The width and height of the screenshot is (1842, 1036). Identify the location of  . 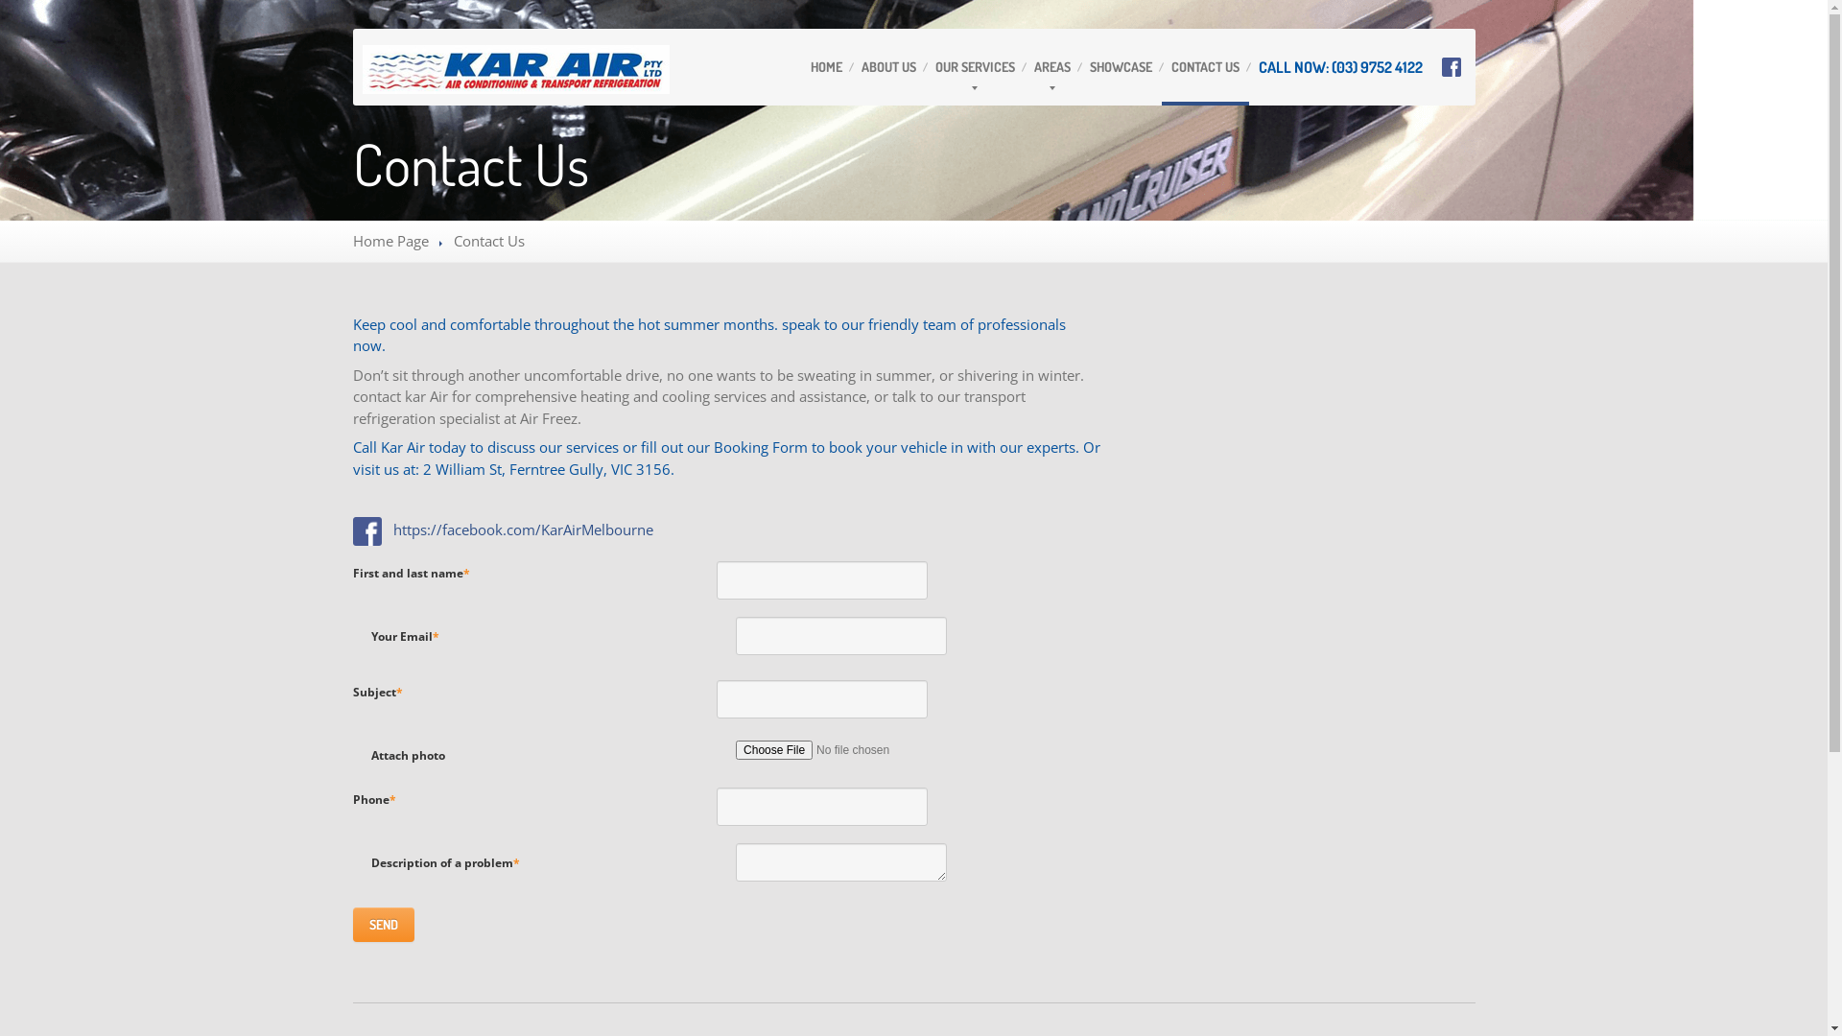
(373, 530).